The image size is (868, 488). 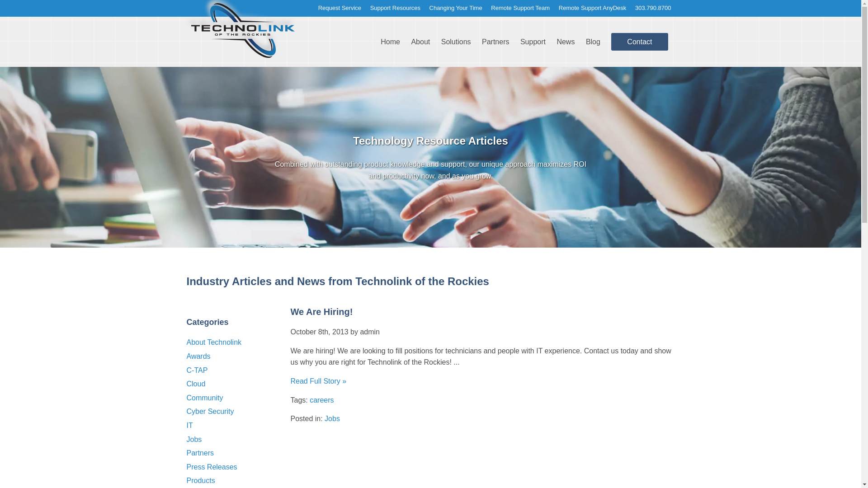 What do you see at coordinates (204, 398) in the screenshot?
I see `Community` at bounding box center [204, 398].